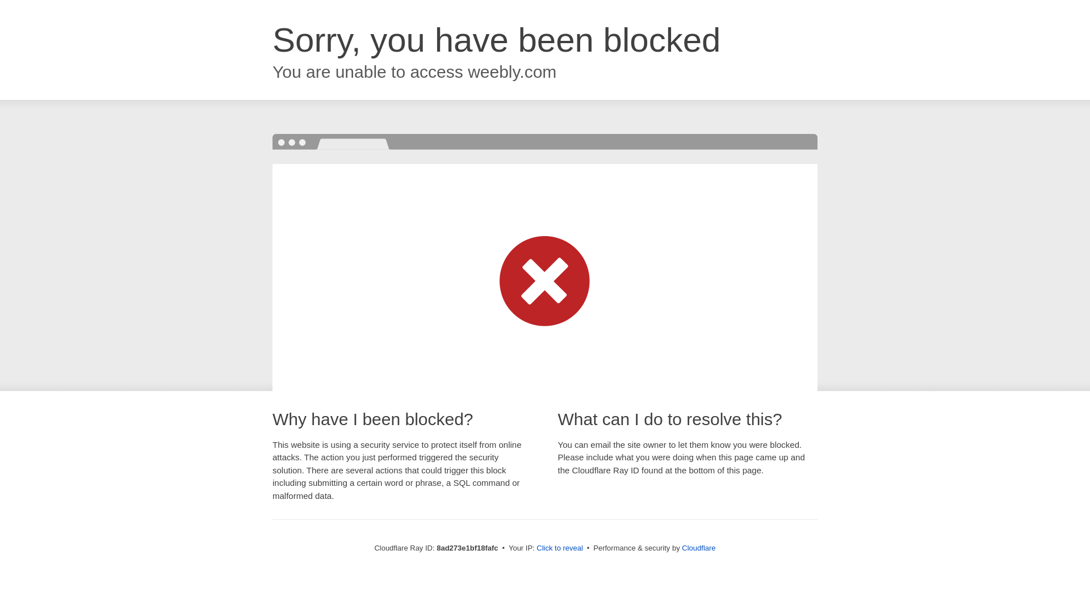  Describe the element at coordinates (560, 548) in the screenshot. I see `Click to reveal` at that location.